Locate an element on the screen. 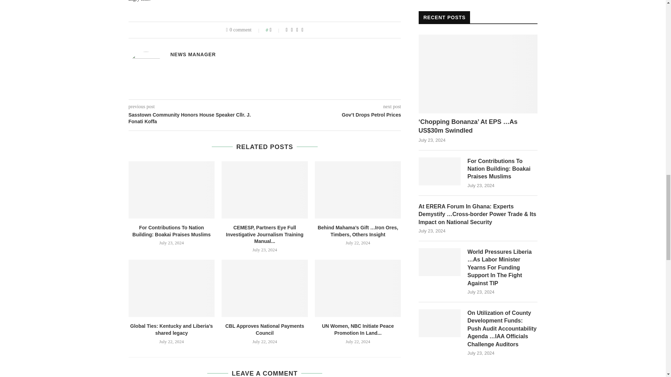 This screenshot has height=377, width=671. Like is located at coordinates (275, 30).